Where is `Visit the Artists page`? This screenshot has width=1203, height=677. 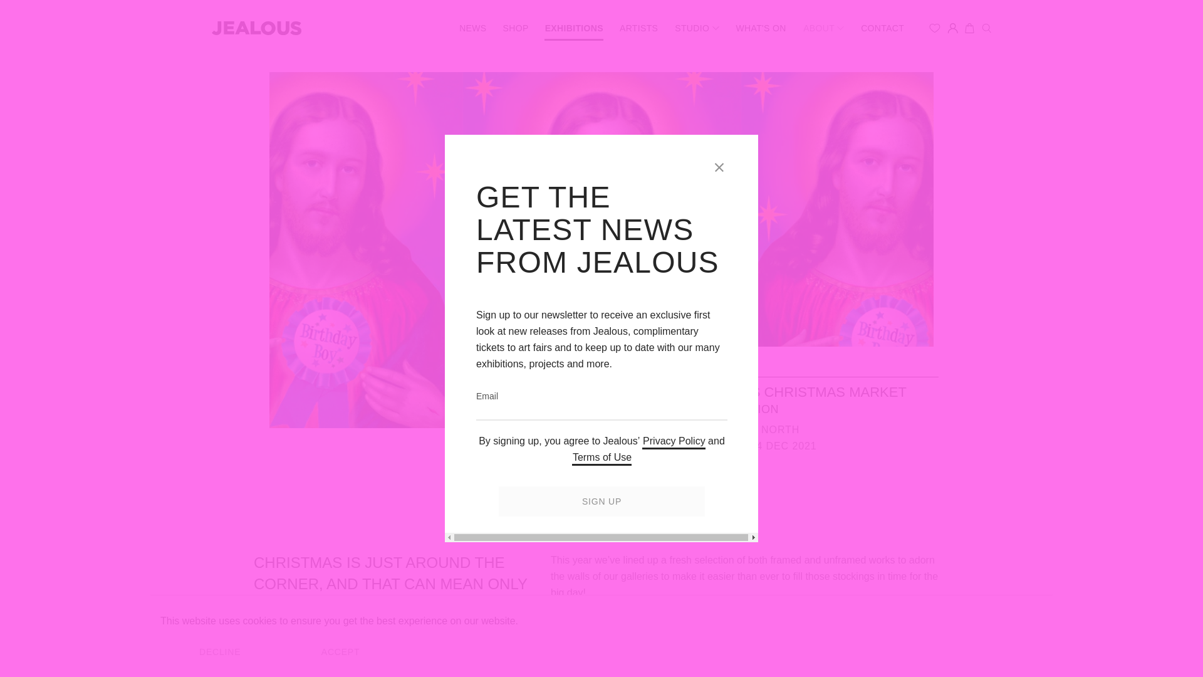
Visit the Artists page is located at coordinates (638, 28).